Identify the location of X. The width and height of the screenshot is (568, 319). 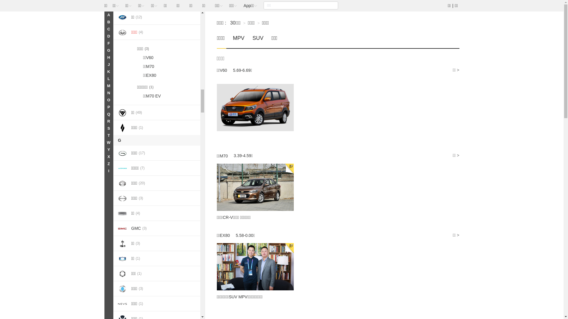
(109, 157).